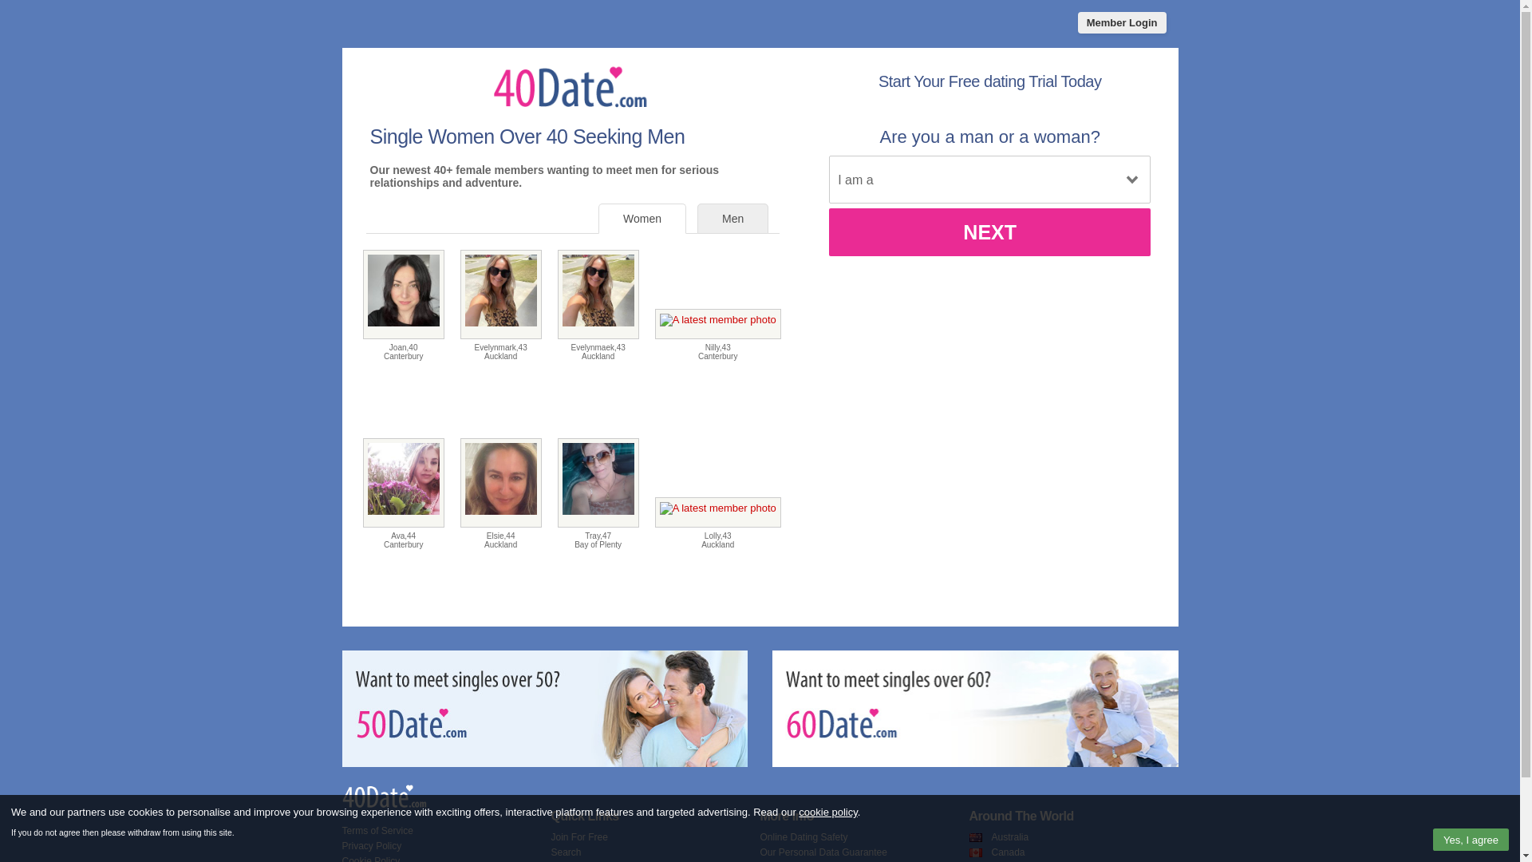  I want to click on Canada, so click(1008, 852).